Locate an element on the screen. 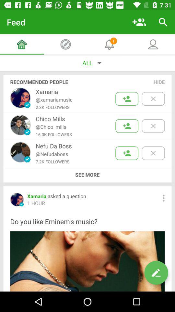 The height and width of the screenshot is (312, 175). remove recommendation is located at coordinates (153, 99).